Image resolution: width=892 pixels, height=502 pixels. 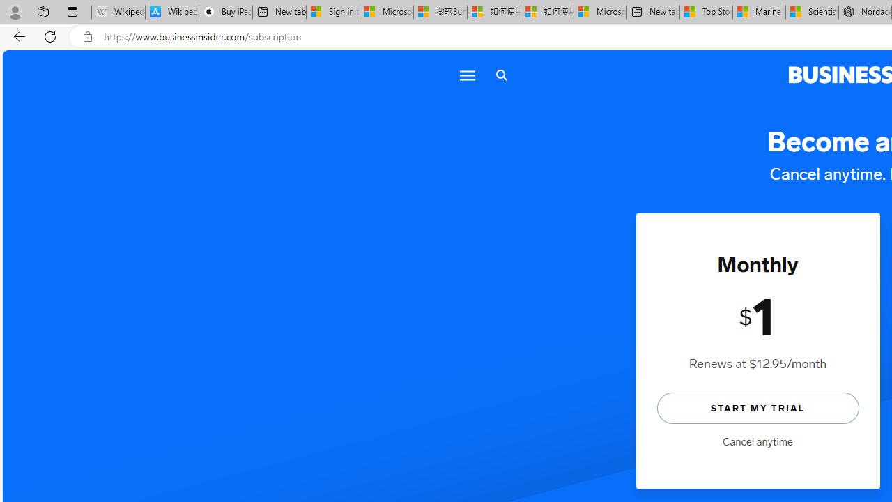 I want to click on Sign in to your Microsoft account, so click(x=333, y=13).